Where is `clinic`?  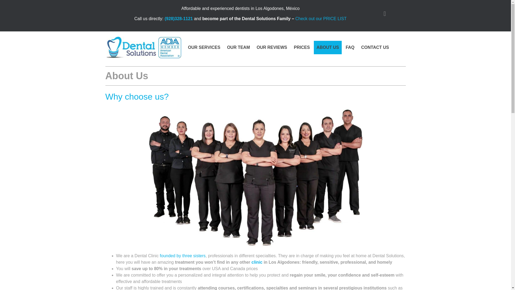 clinic is located at coordinates (257, 262).